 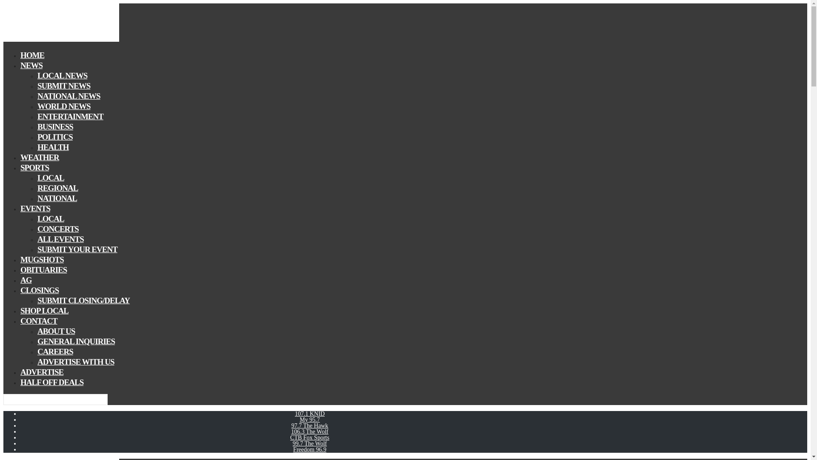 I want to click on MUGSHOTS, so click(x=42, y=260).